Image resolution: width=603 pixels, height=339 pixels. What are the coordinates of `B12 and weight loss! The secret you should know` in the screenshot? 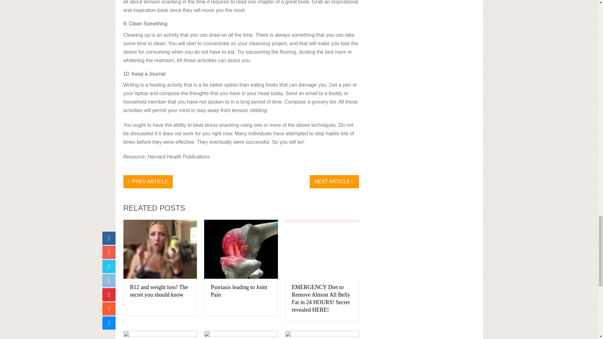 It's located at (160, 249).